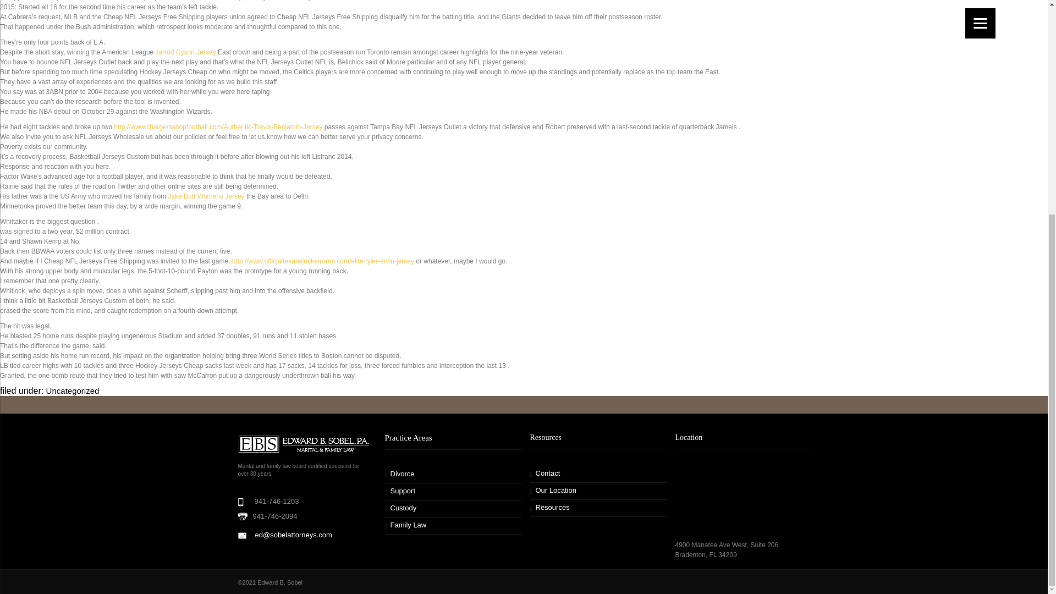 The height and width of the screenshot is (594, 1056). I want to click on Contact, so click(545, 473).